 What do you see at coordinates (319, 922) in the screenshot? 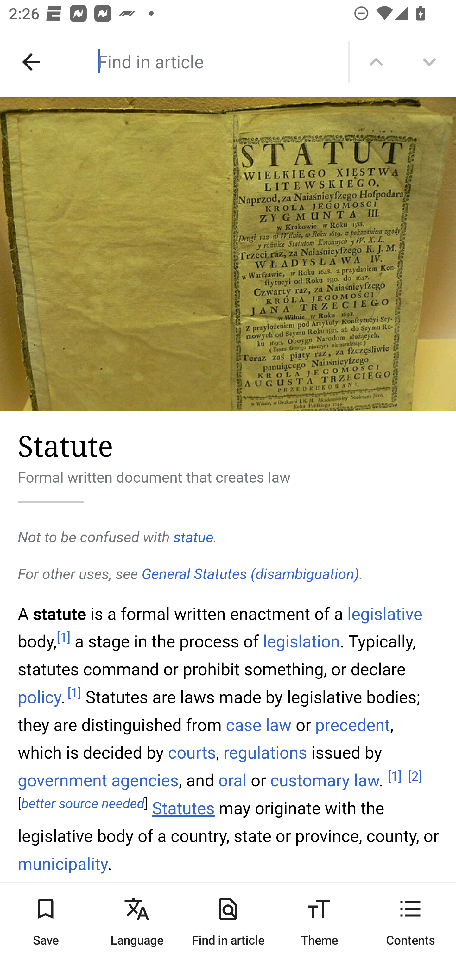
I see `Theme` at bounding box center [319, 922].